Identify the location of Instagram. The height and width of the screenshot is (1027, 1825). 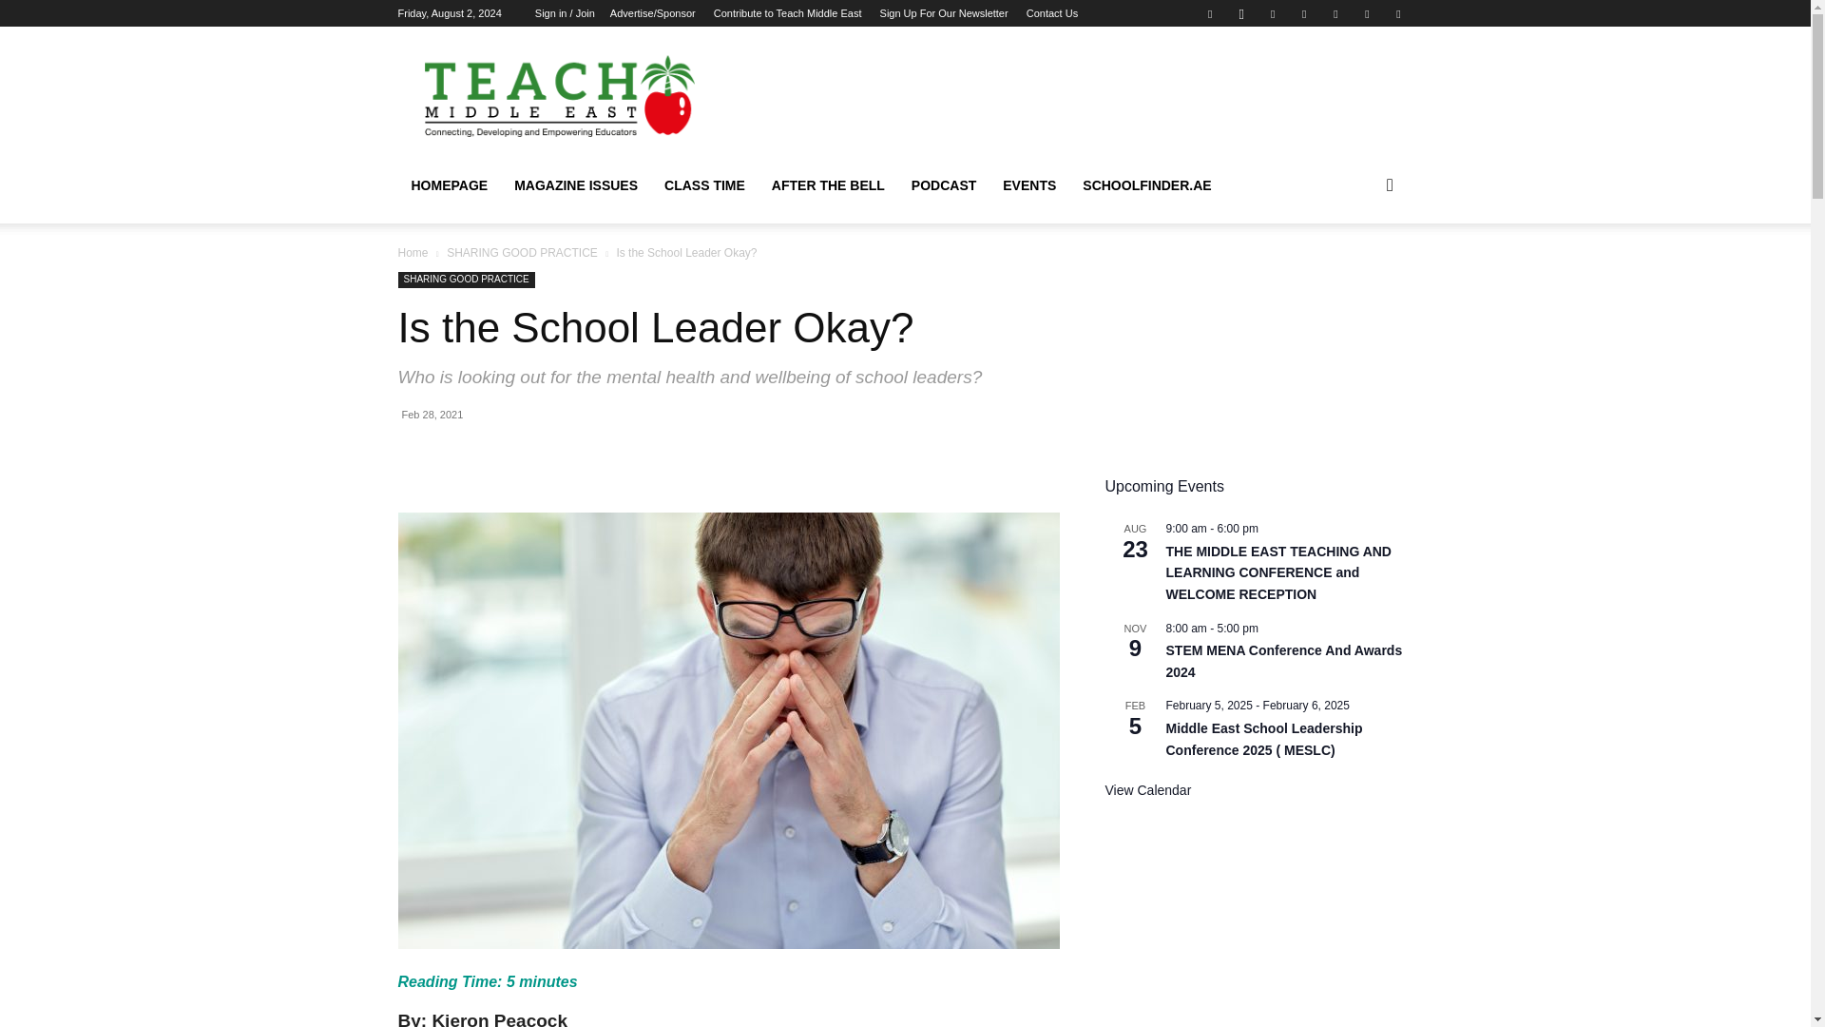
(1240, 13).